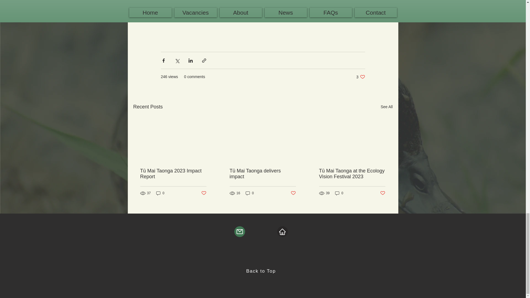 The height and width of the screenshot is (298, 530). I want to click on Back to Top, so click(261, 271).